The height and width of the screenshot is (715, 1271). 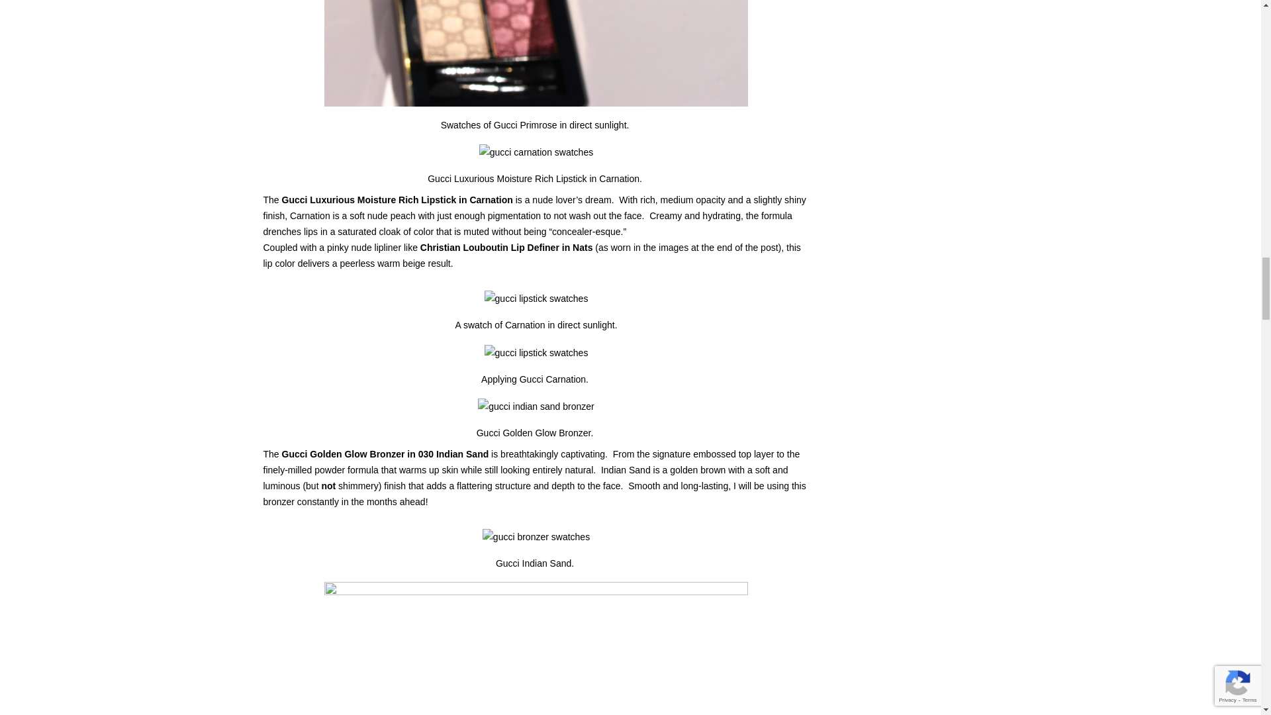 What do you see at coordinates (536, 53) in the screenshot?
I see `gucci eyeshadow duo primrose swatches` at bounding box center [536, 53].